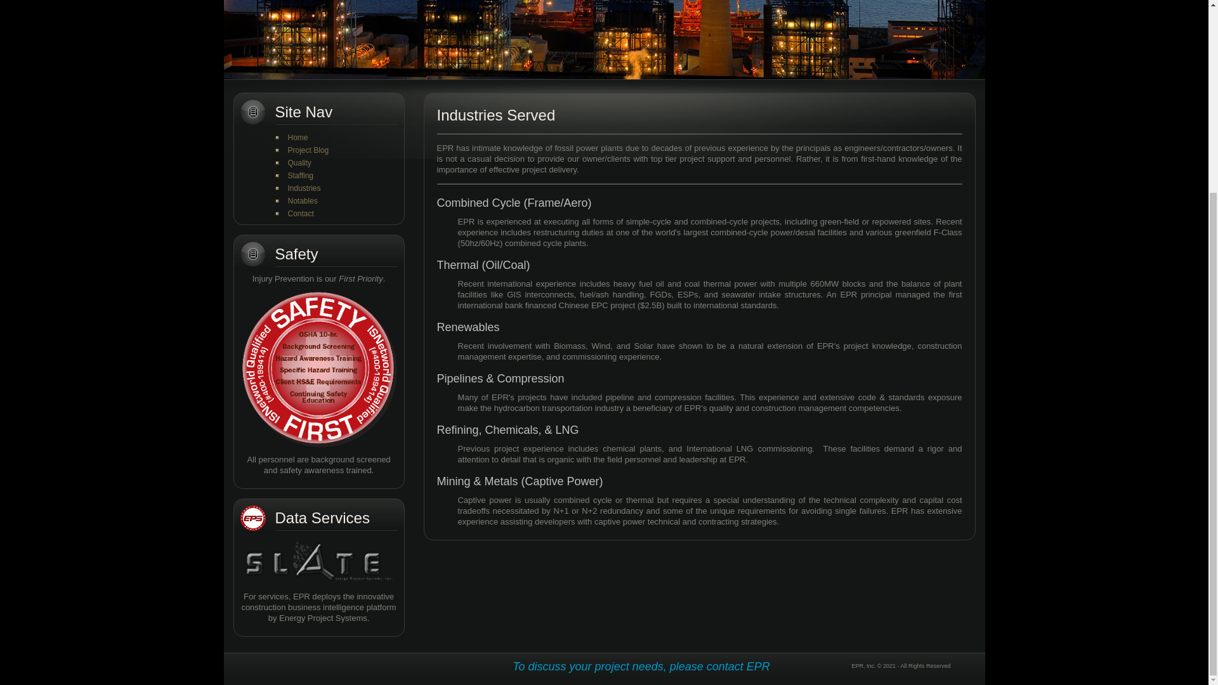 The height and width of the screenshot is (685, 1218). Describe the element at coordinates (299, 162) in the screenshot. I see `Quality` at that location.